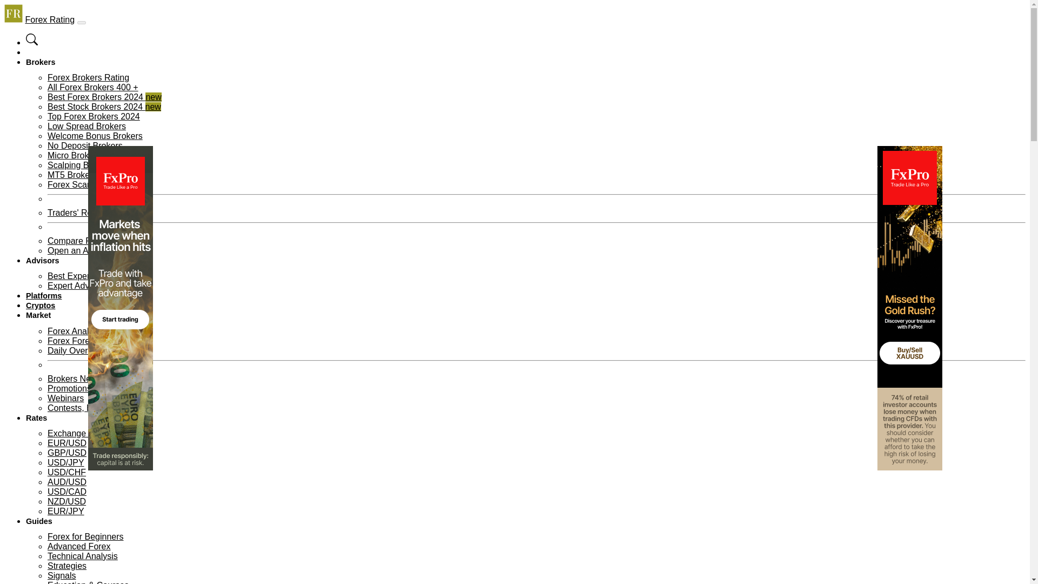 This screenshot has width=1038, height=584. I want to click on Compare Forex Brokers, so click(94, 241).